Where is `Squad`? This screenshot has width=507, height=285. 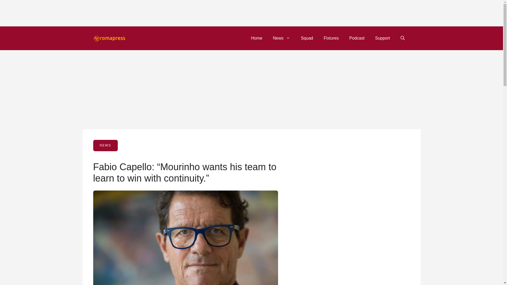
Squad is located at coordinates (307, 38).